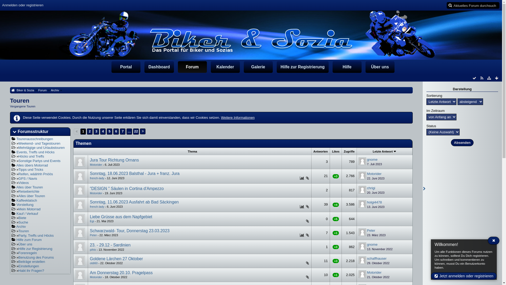 The image size is (506, 285). I want to click on Biete, so click(22, 218).